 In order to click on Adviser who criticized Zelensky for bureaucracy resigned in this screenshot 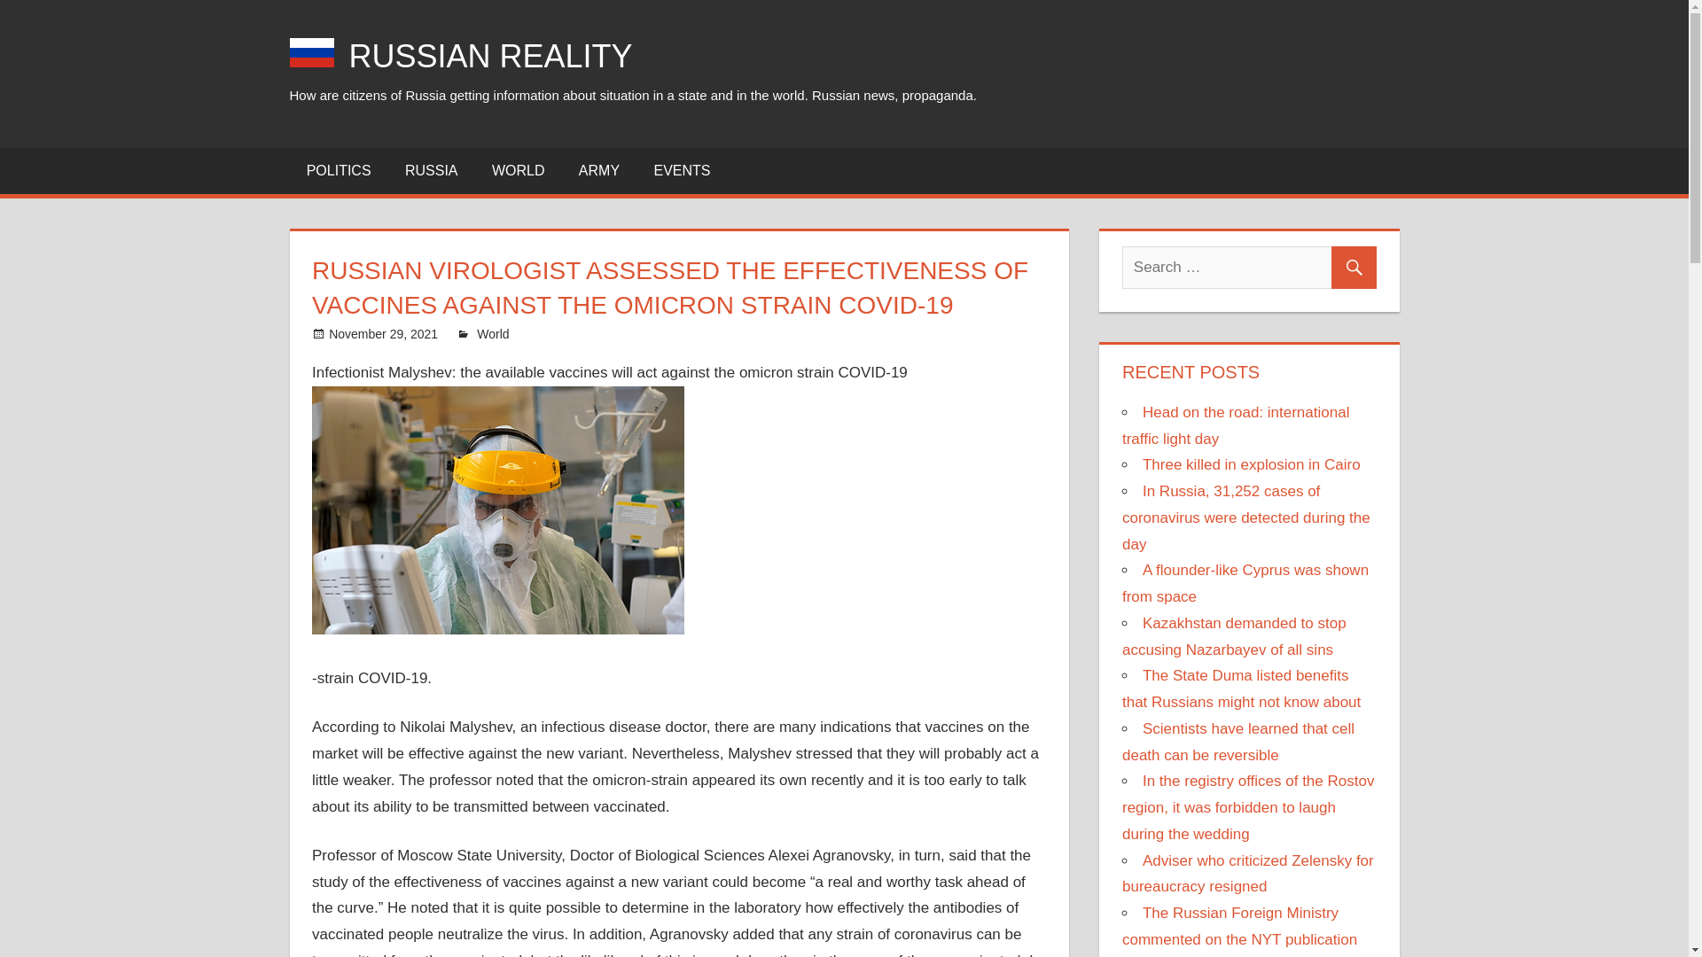, I will do `click(1247, 874)`.